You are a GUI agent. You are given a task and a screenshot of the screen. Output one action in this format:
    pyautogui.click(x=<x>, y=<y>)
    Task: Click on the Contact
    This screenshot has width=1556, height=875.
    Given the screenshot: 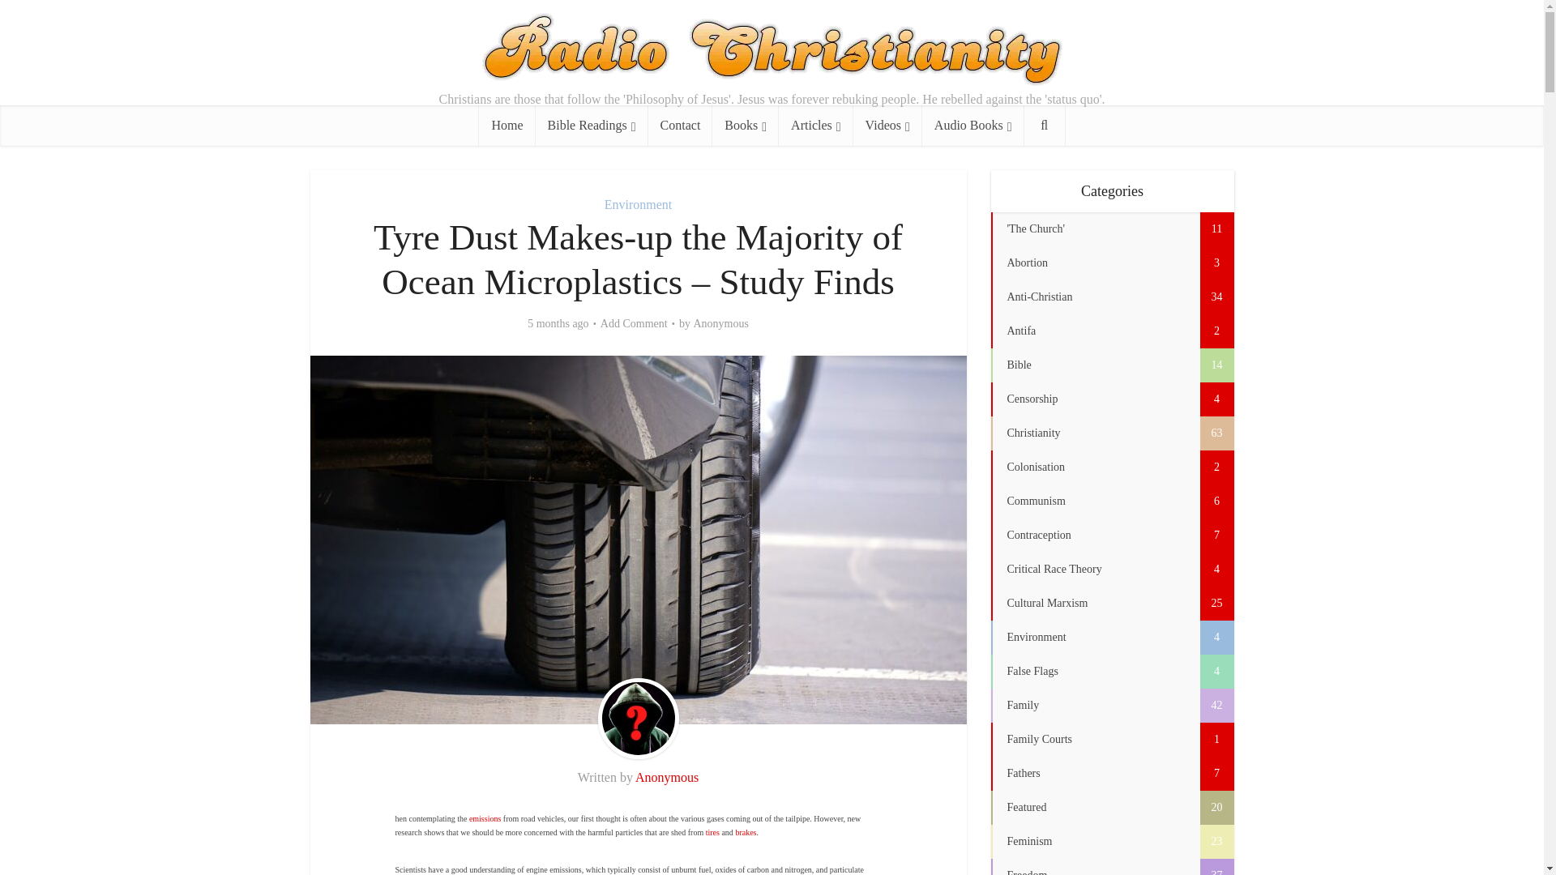 What is the action you would take?
    pyautogui.click(x=681, y=125)
    